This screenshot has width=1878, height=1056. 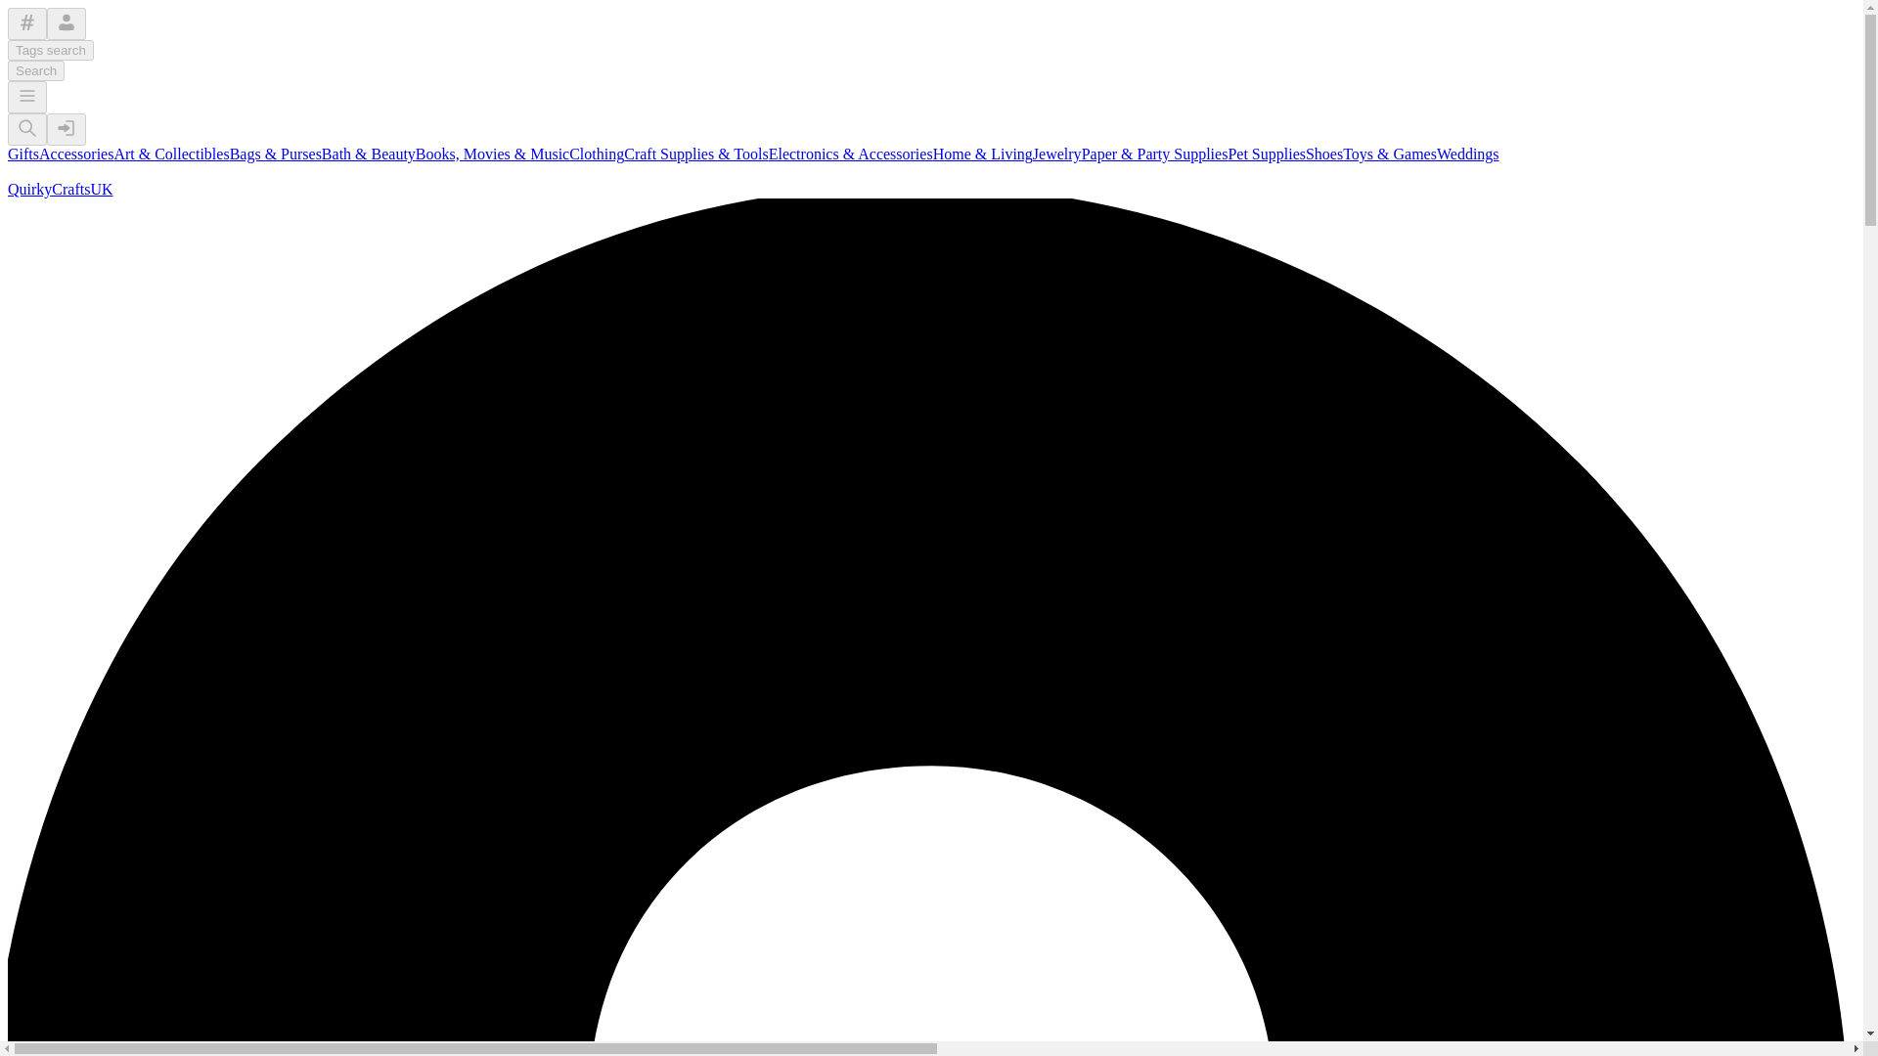 I want to click on Search, so click(x=35, y=70).